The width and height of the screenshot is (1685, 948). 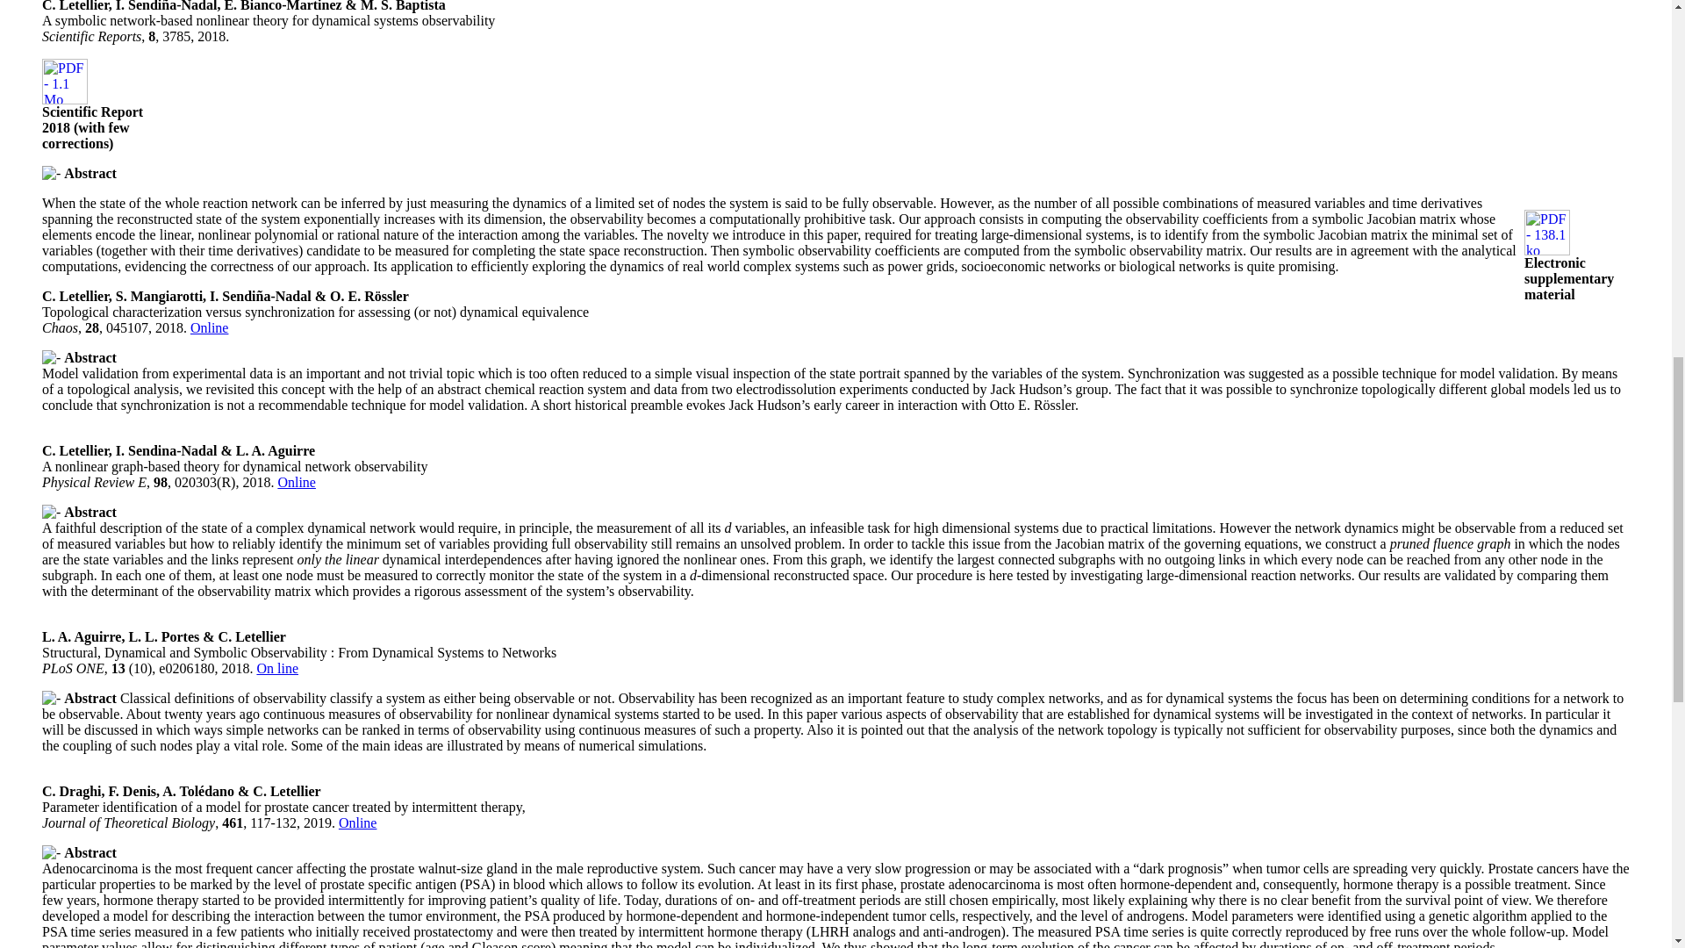 I want to click on PDF - 1.1 Mo, so click(x=65, y=99).